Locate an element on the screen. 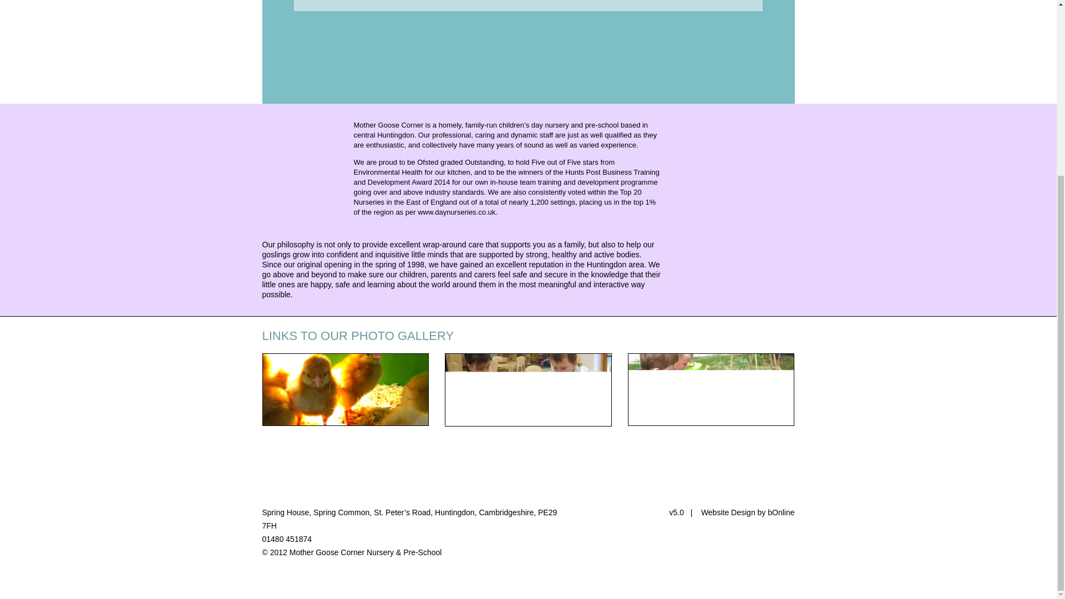 The width and height of the screenshot is (1065, 599). Website Design by bOnline is located at coordinates (748, 512).